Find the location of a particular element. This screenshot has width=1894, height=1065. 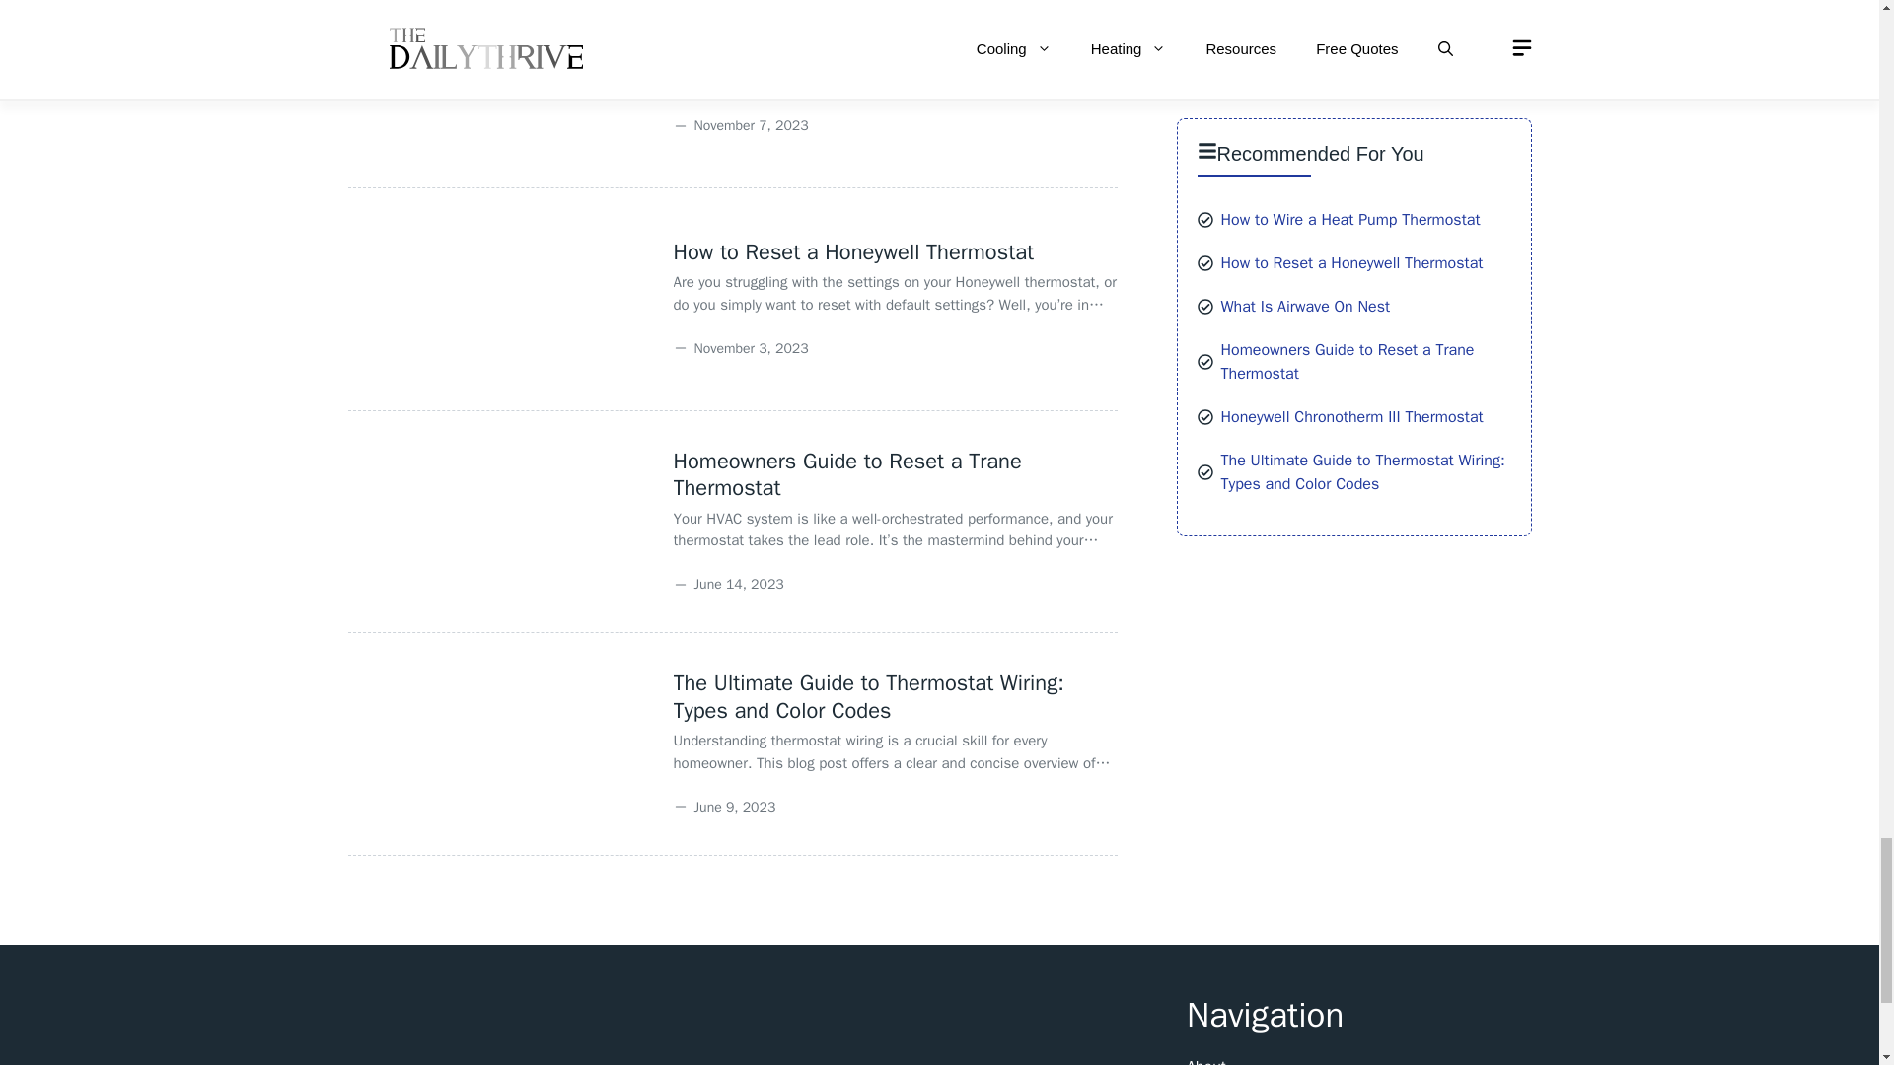

How to Reset a Honeywell Thermostat is located at coordinates (852, 252).